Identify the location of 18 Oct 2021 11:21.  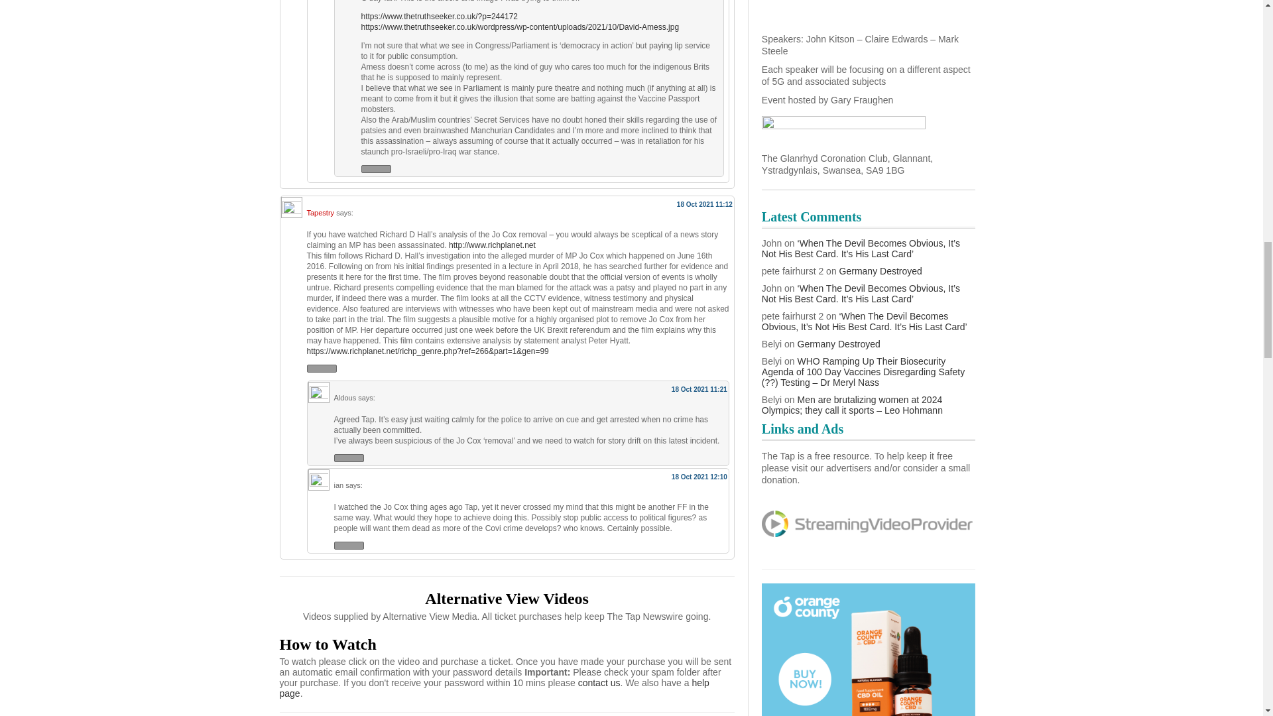
(699, 389).